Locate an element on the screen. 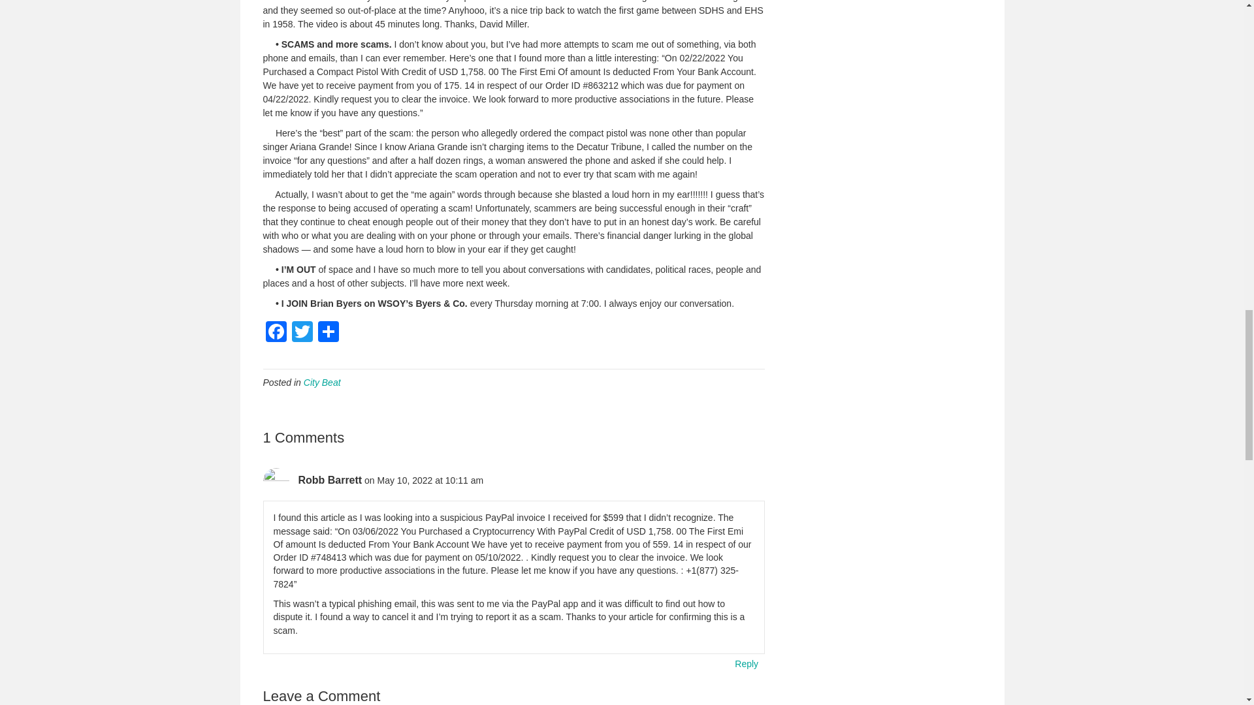 The width and height of the screenshot is (1254, 705). Reply is located at coordinates (746, 664).